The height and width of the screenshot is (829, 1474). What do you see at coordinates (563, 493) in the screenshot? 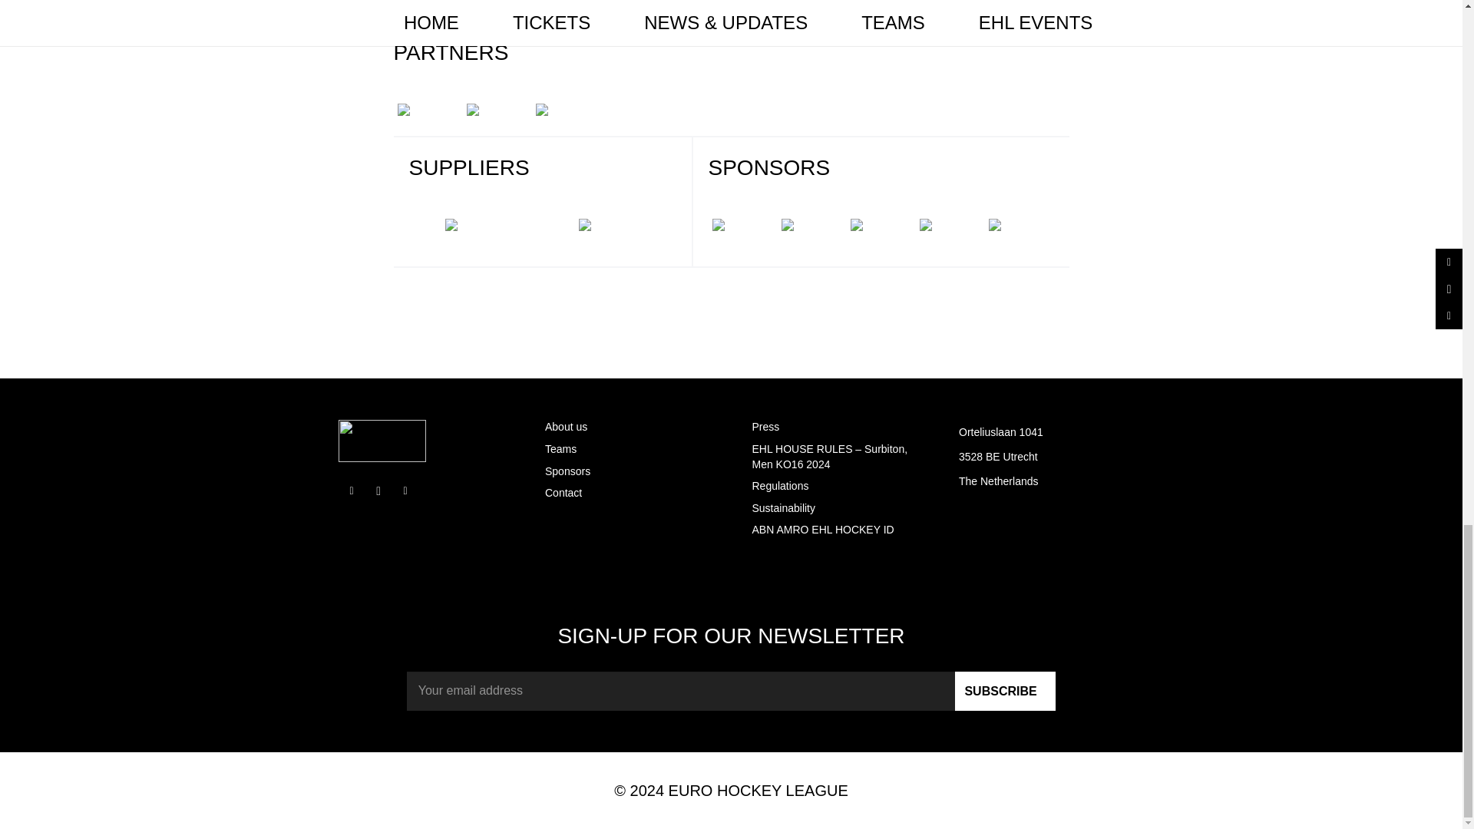
I see `Contact` at bounding box center [563, 493].